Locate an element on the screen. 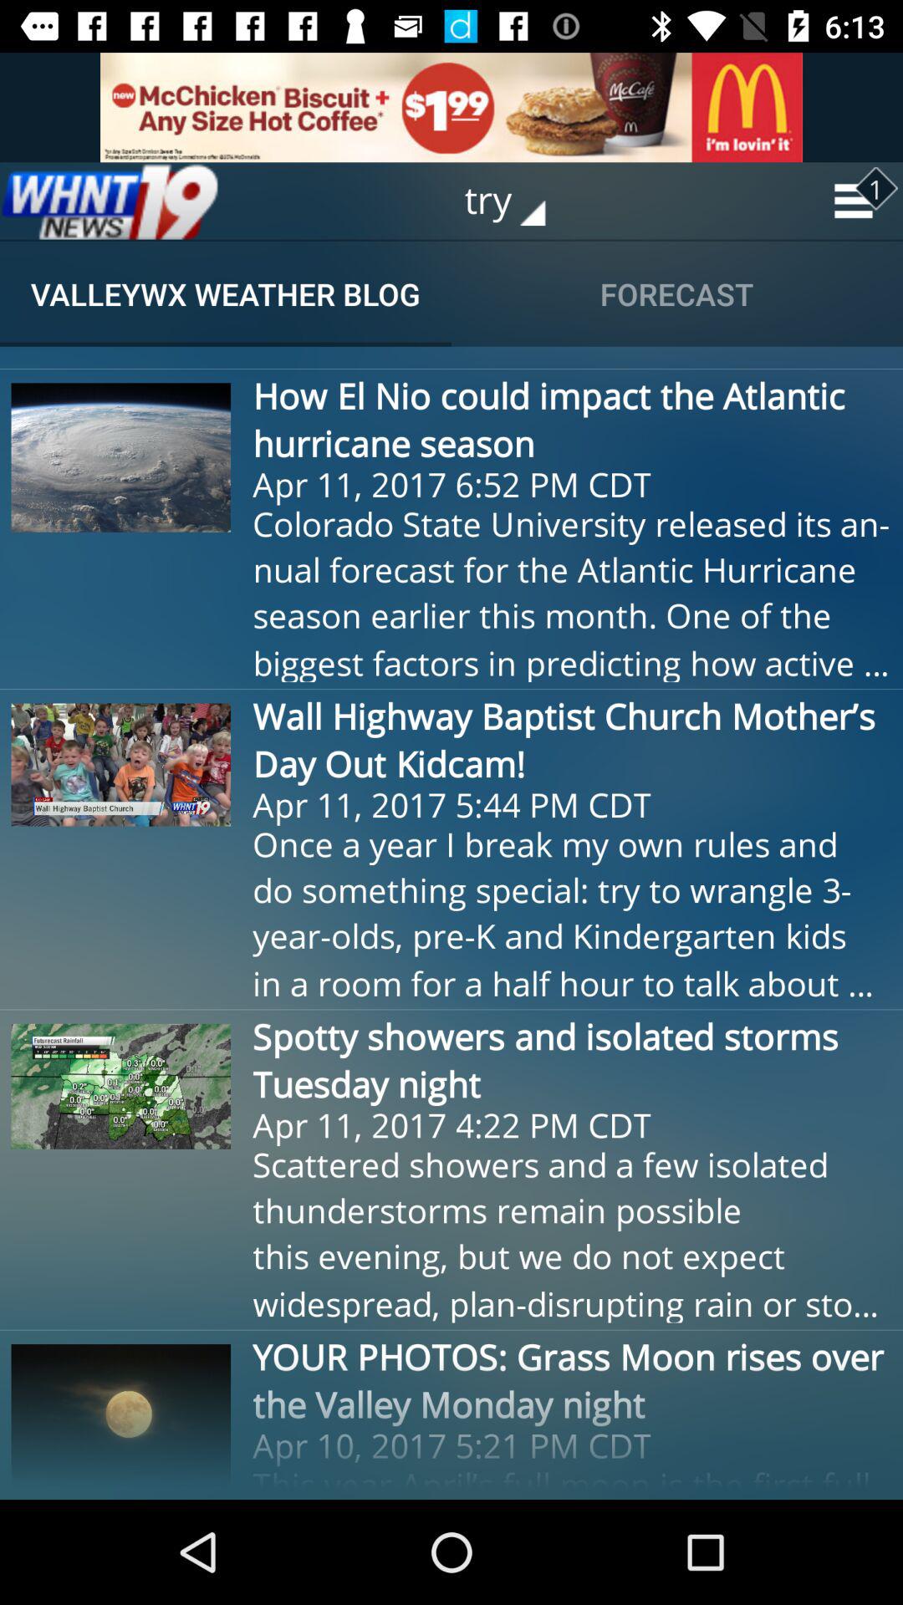 The height and width of the screenshot is (1605, 903). turn on the item to the left of try icon is located at coordinates (110, 201).